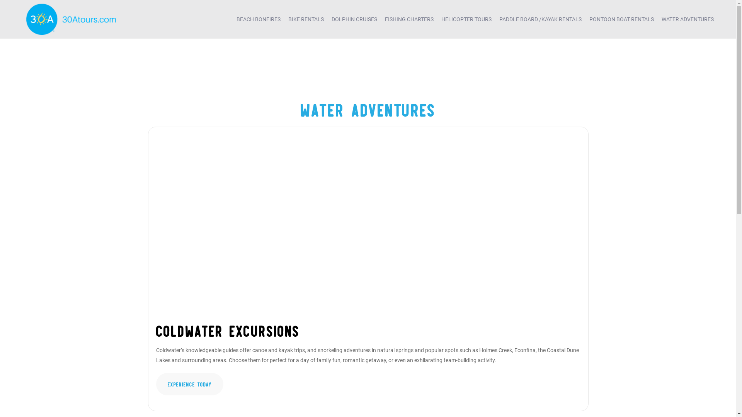 The width and height of the screenshot is (742, 417). What do you see at coordinates (190, 384) in the screenshot?
I see `Experience Today` at bounding box center [190, 384].